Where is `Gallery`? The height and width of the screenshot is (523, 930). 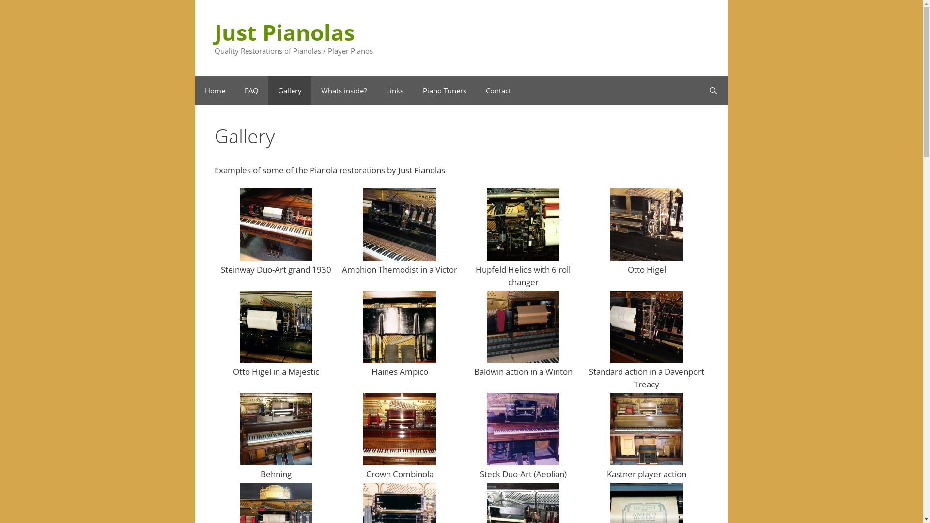
Gallery is located at coordinates (290, 90).